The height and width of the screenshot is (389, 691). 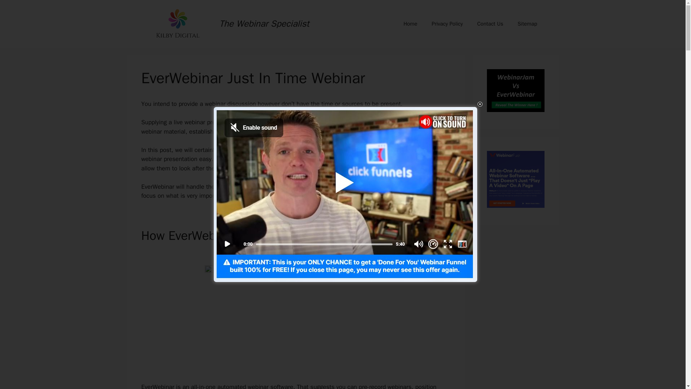 I want to click on Contact Us, so click(x=490, y=24).